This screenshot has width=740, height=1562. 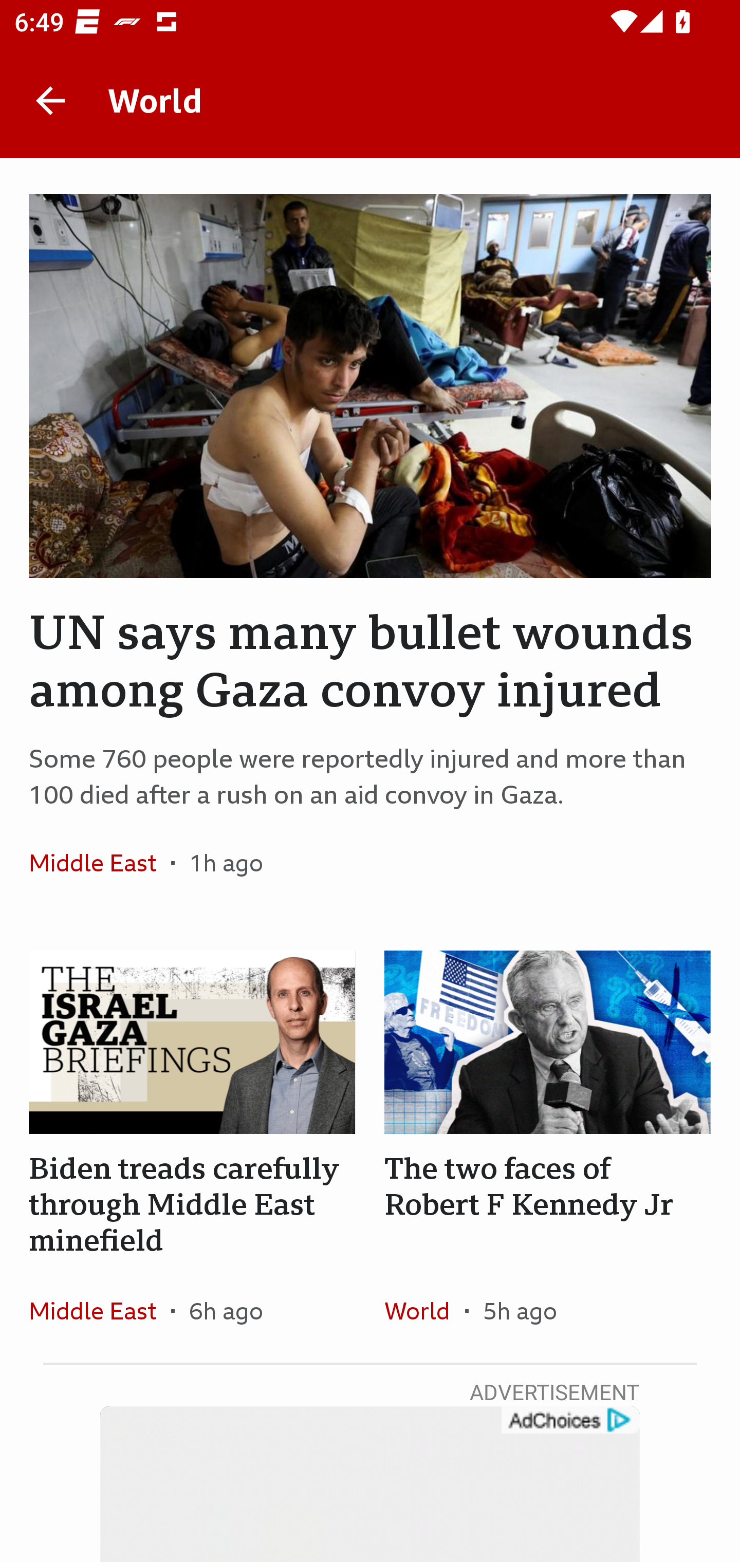 I want to click on get?name=admarker-full-tl, so click(x=569, y=1420).